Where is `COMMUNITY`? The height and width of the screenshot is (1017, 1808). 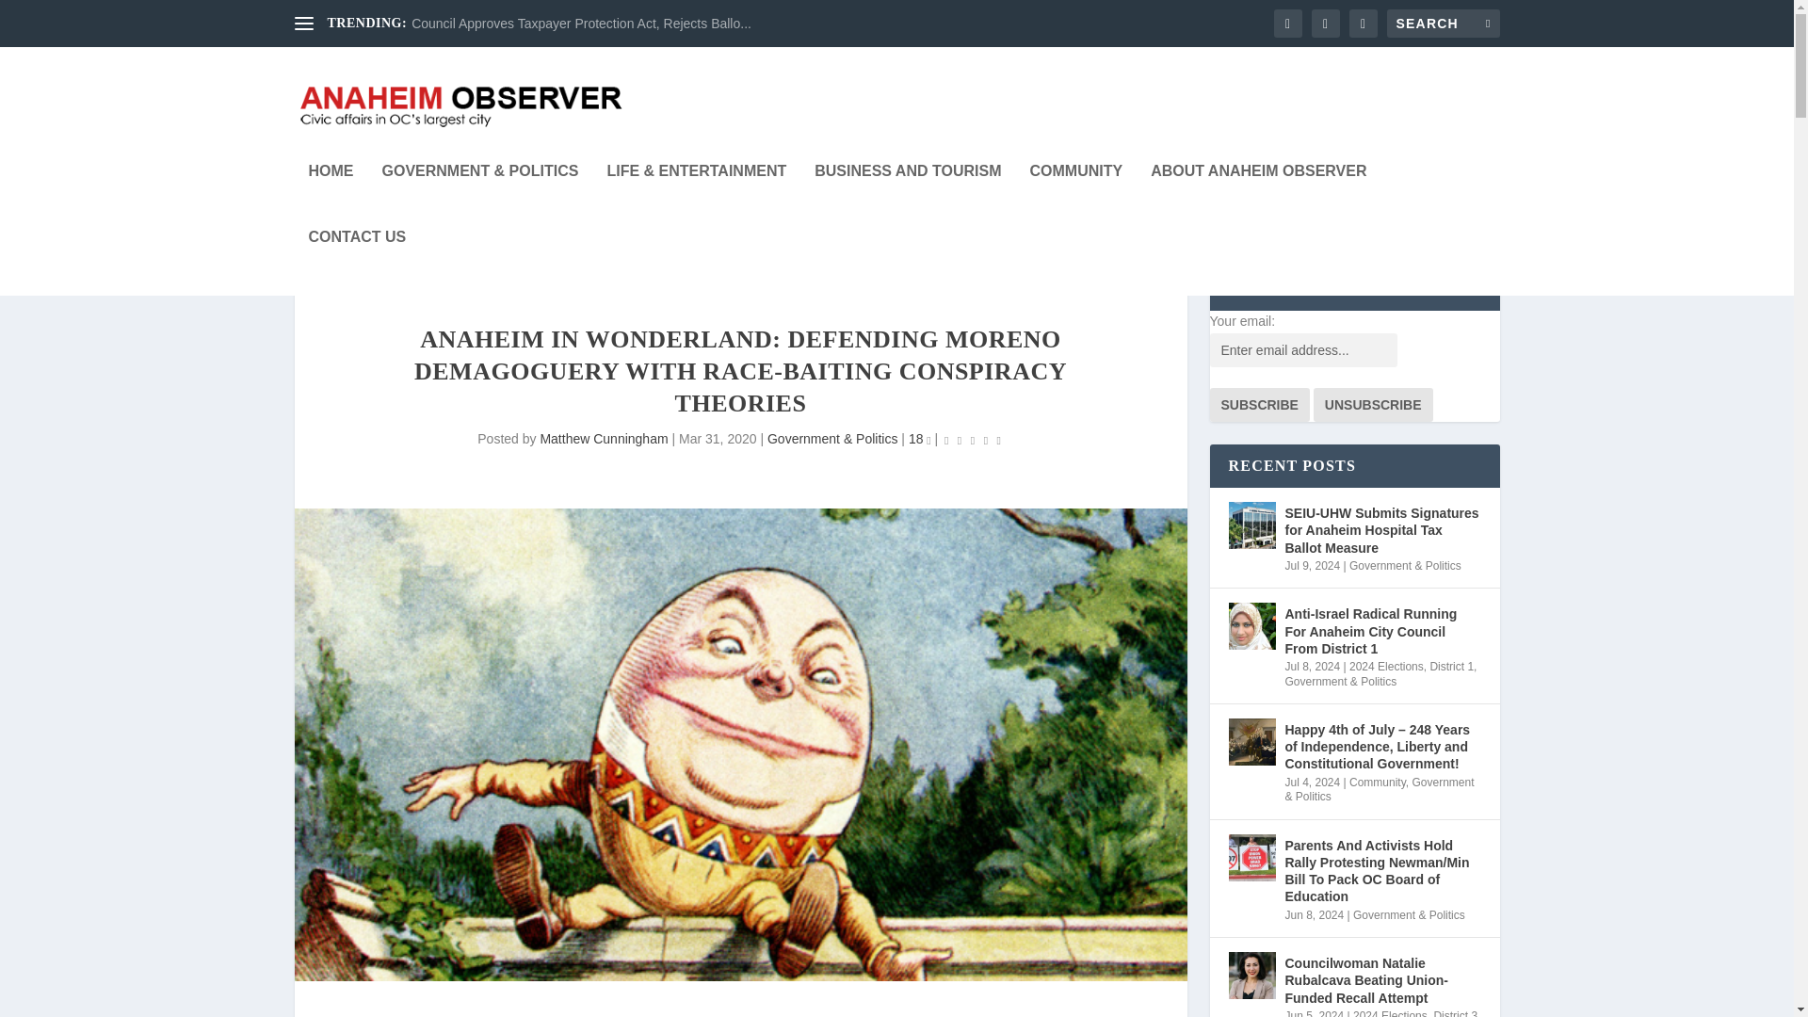
COMMUNITY is located at coordinates (1075, 196).